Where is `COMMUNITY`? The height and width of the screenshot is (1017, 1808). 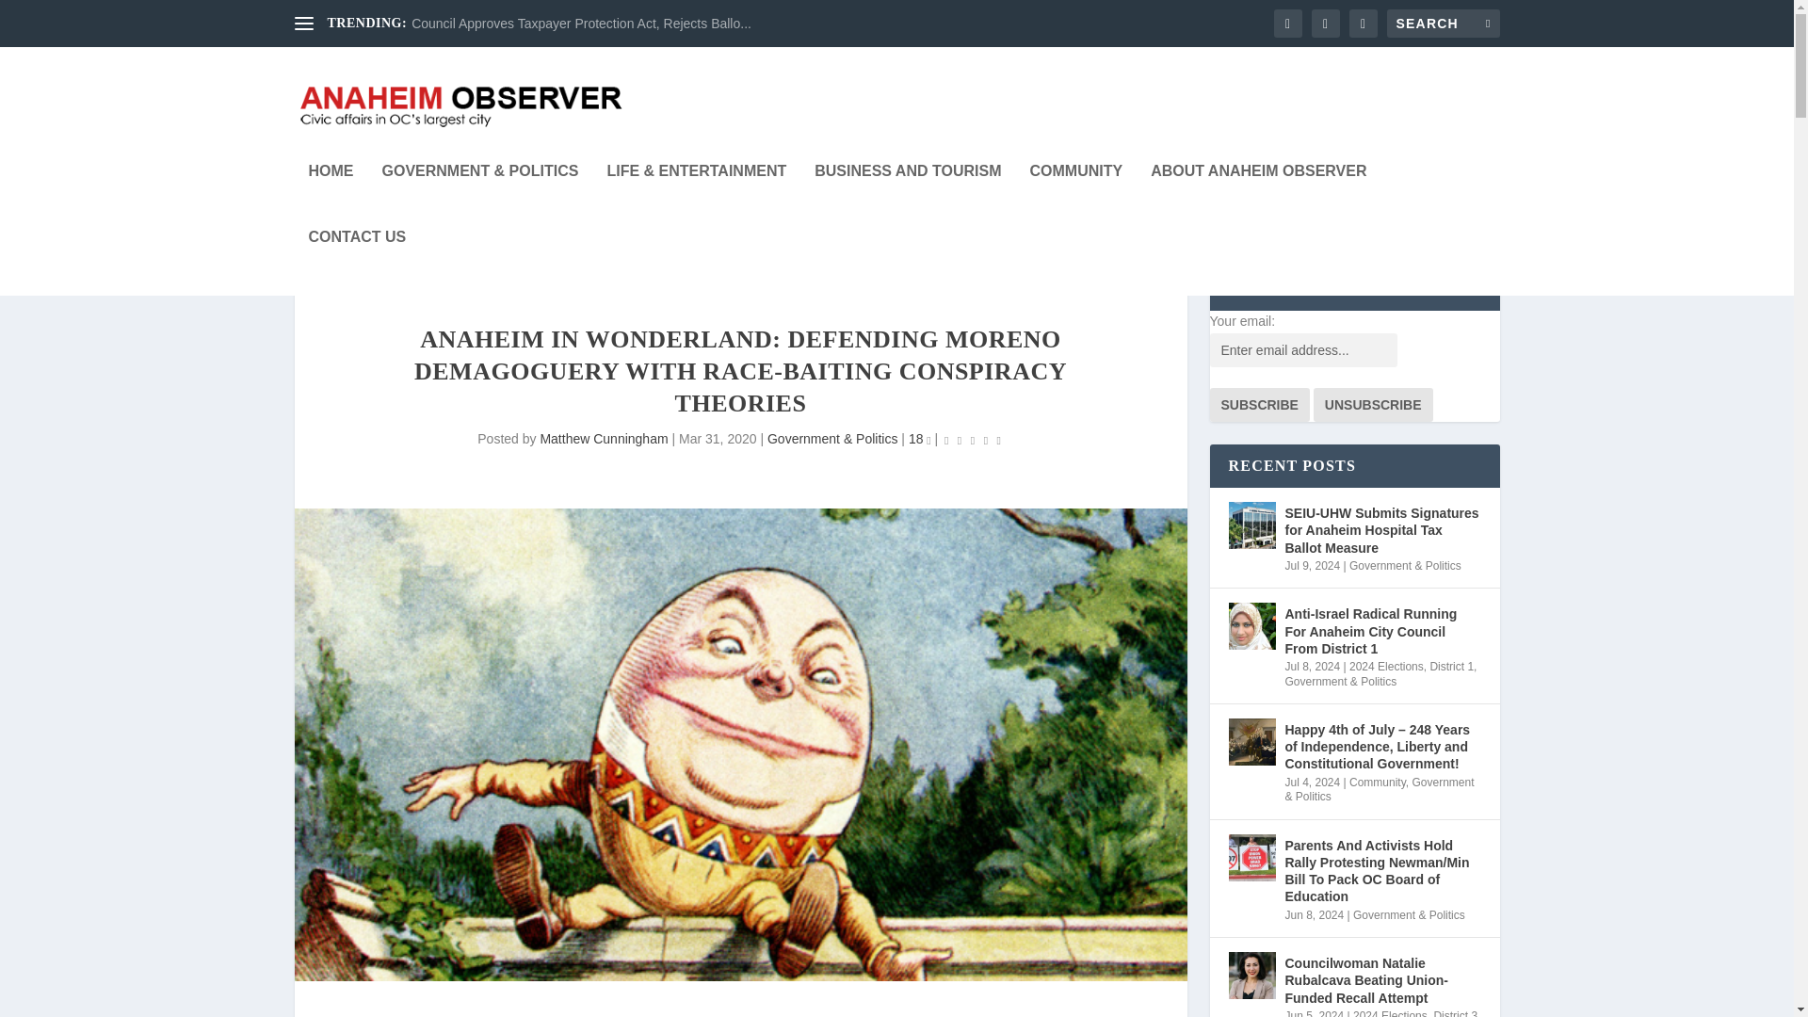
COMMUNITY is located at coordinates (1075, 196).